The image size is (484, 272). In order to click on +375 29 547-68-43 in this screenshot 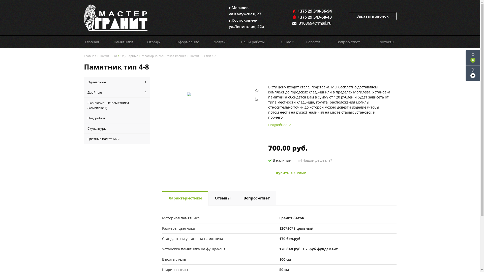, I will do `click(313, 17)`.